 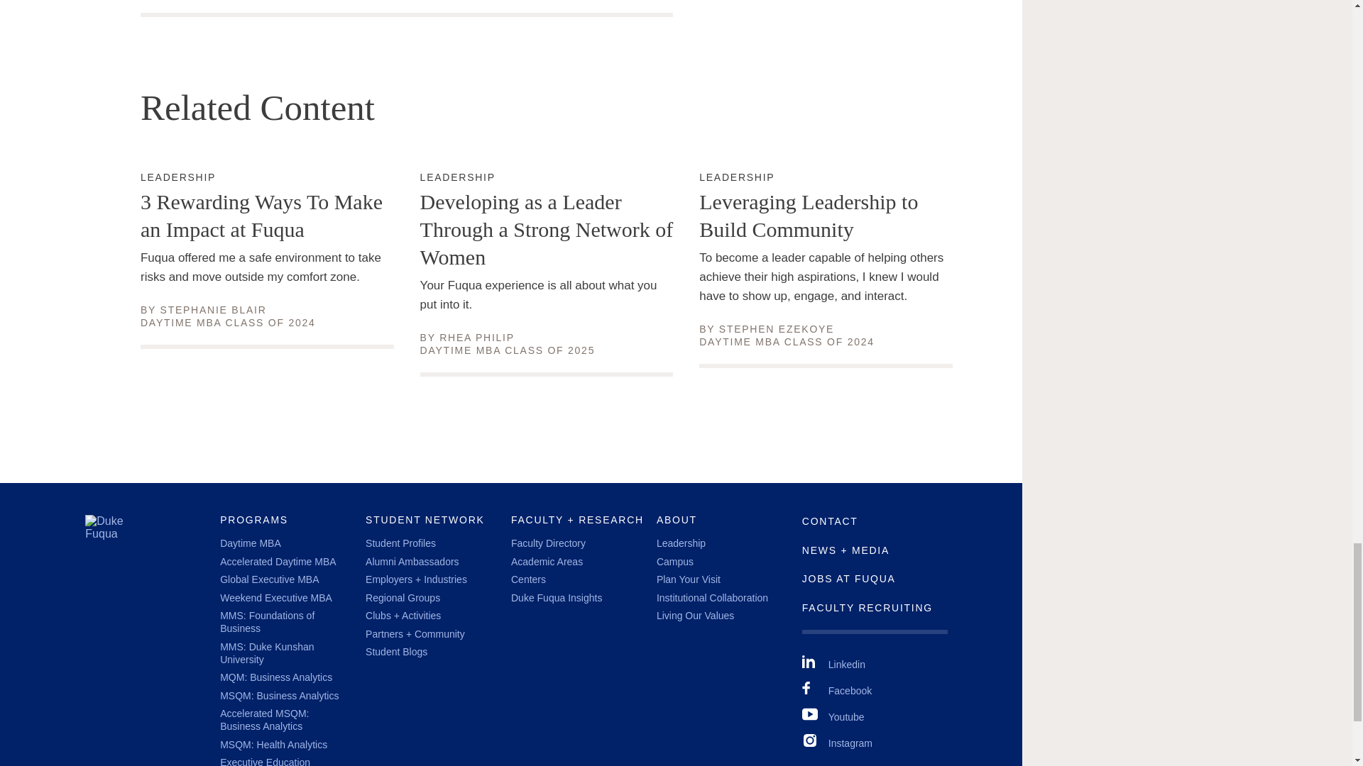 What do you see at coordinates (250, 543) in the screenshot?
I see `MMS: Foundations of Business` at bounding box center [250, 543].